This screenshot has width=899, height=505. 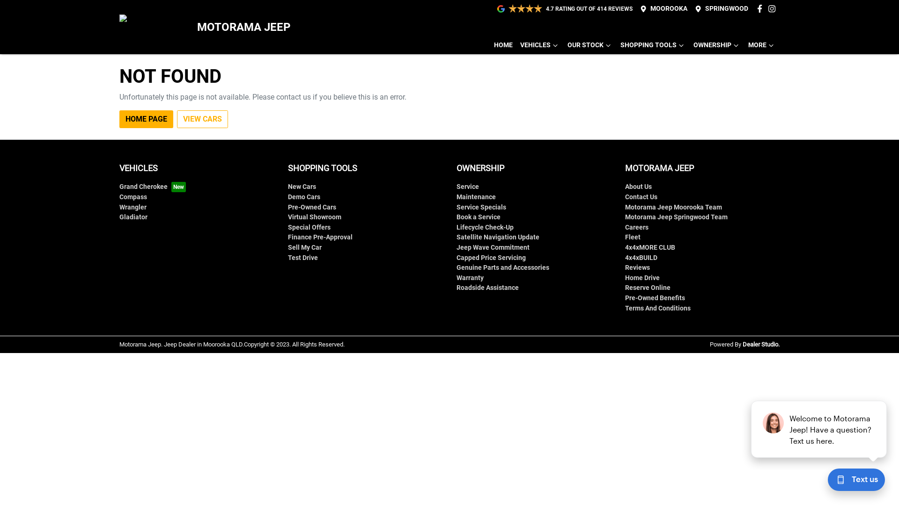 I want to click on Demo Cars, so click(x=304, y=197).